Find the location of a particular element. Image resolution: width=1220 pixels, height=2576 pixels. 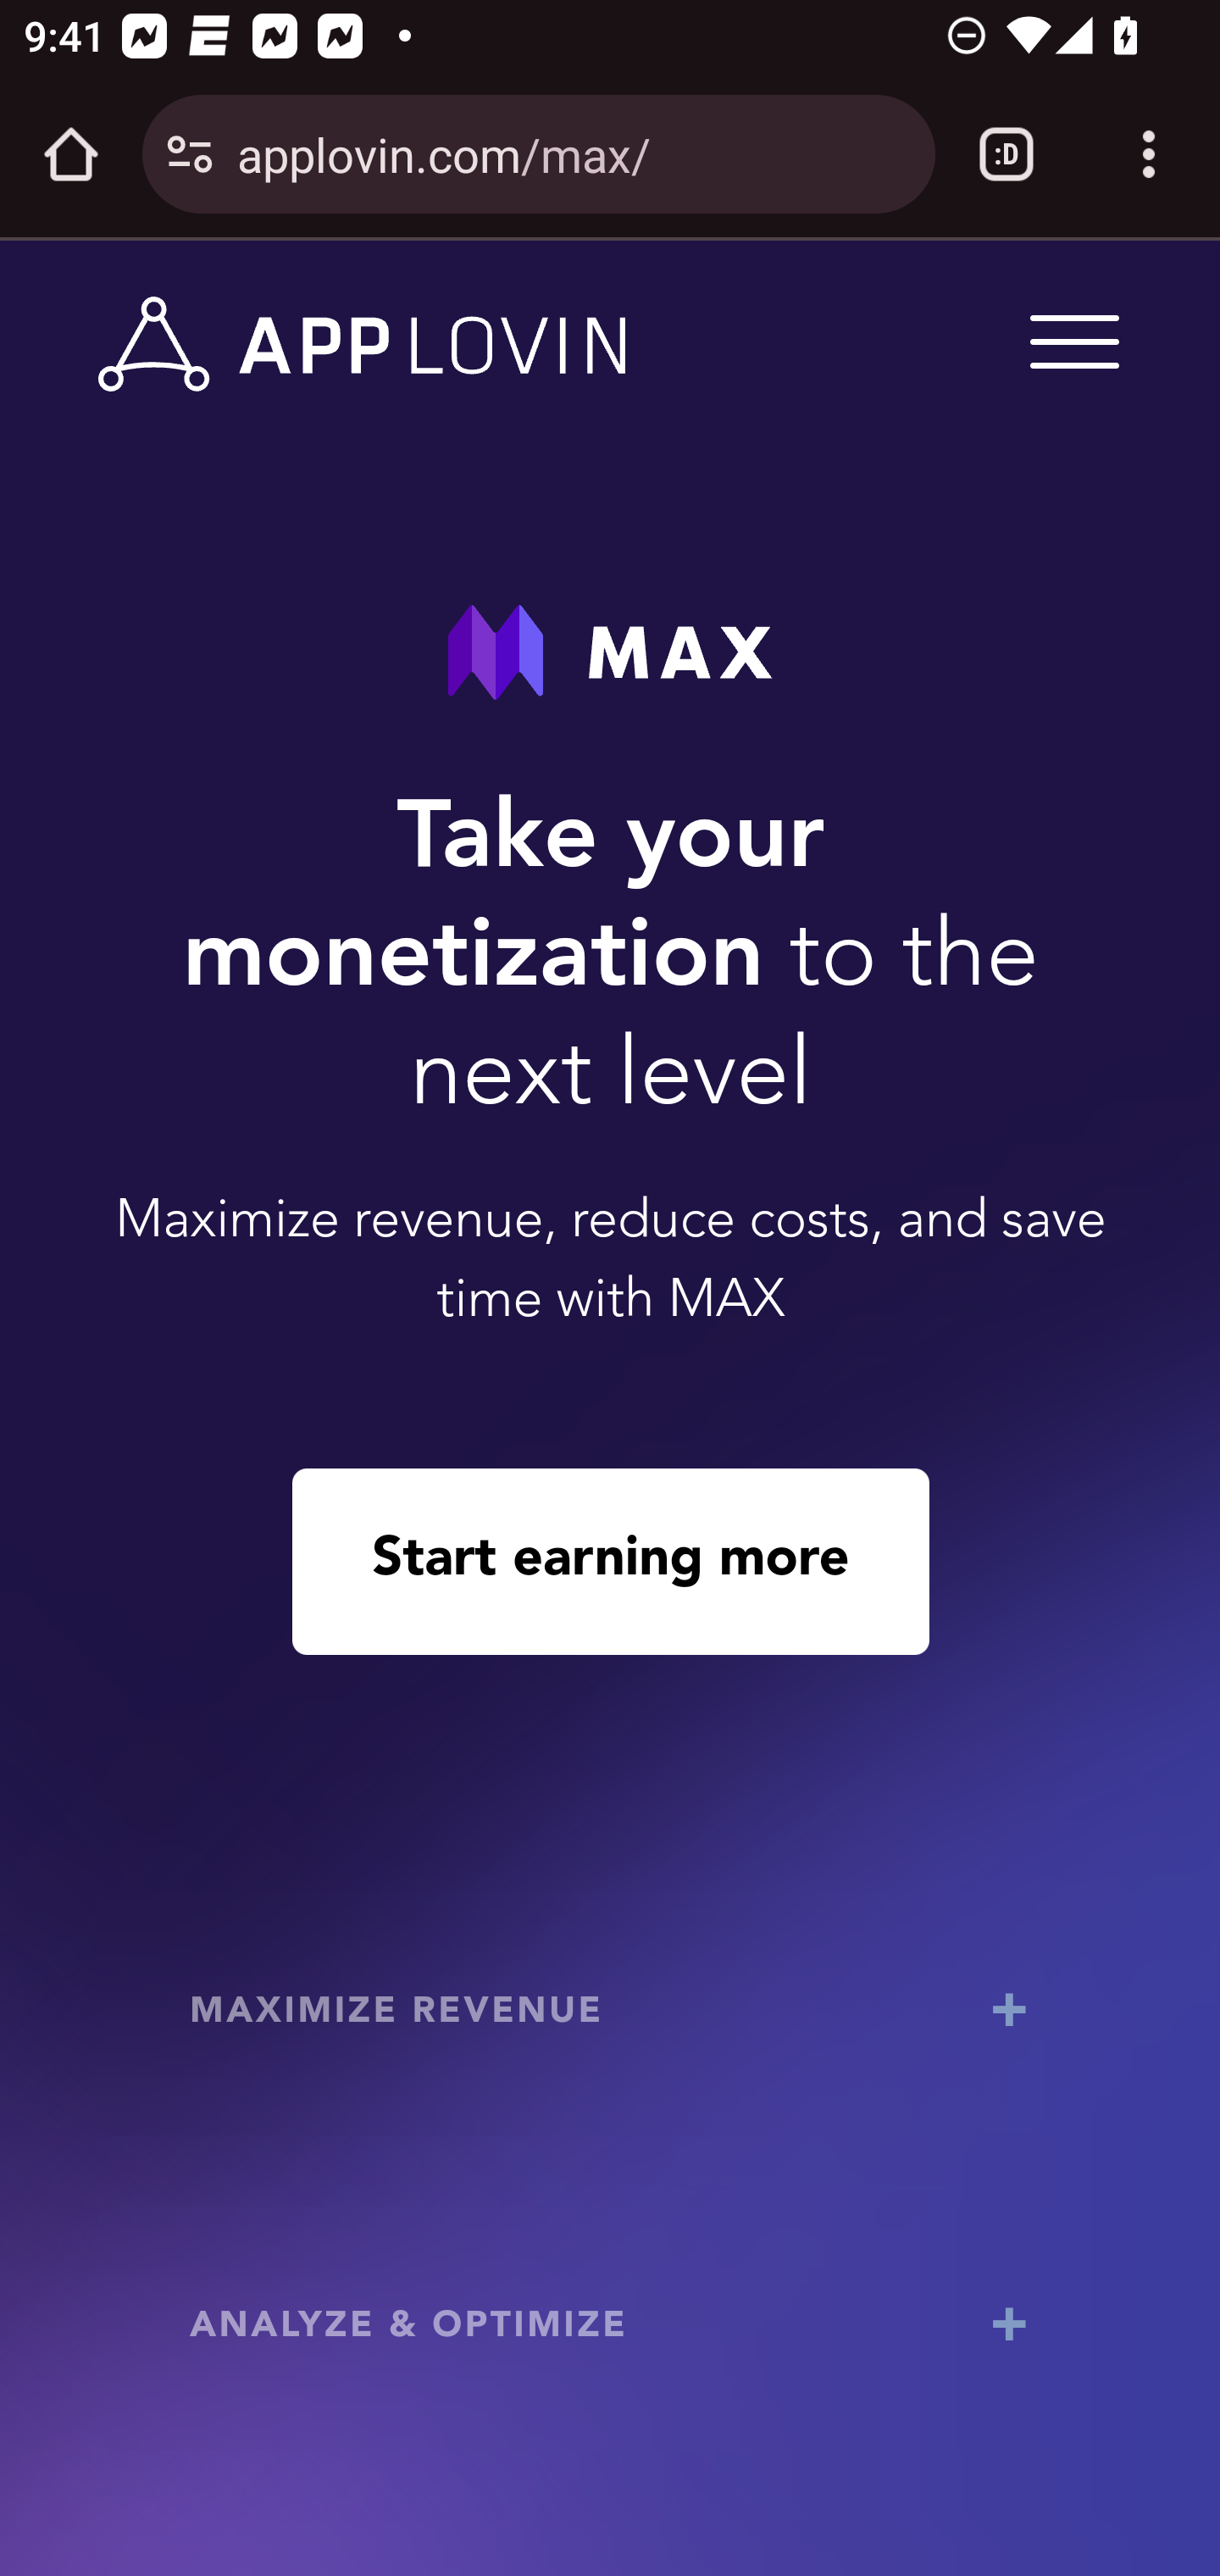

Menu Trigger is located at coordinates (1068, 341).